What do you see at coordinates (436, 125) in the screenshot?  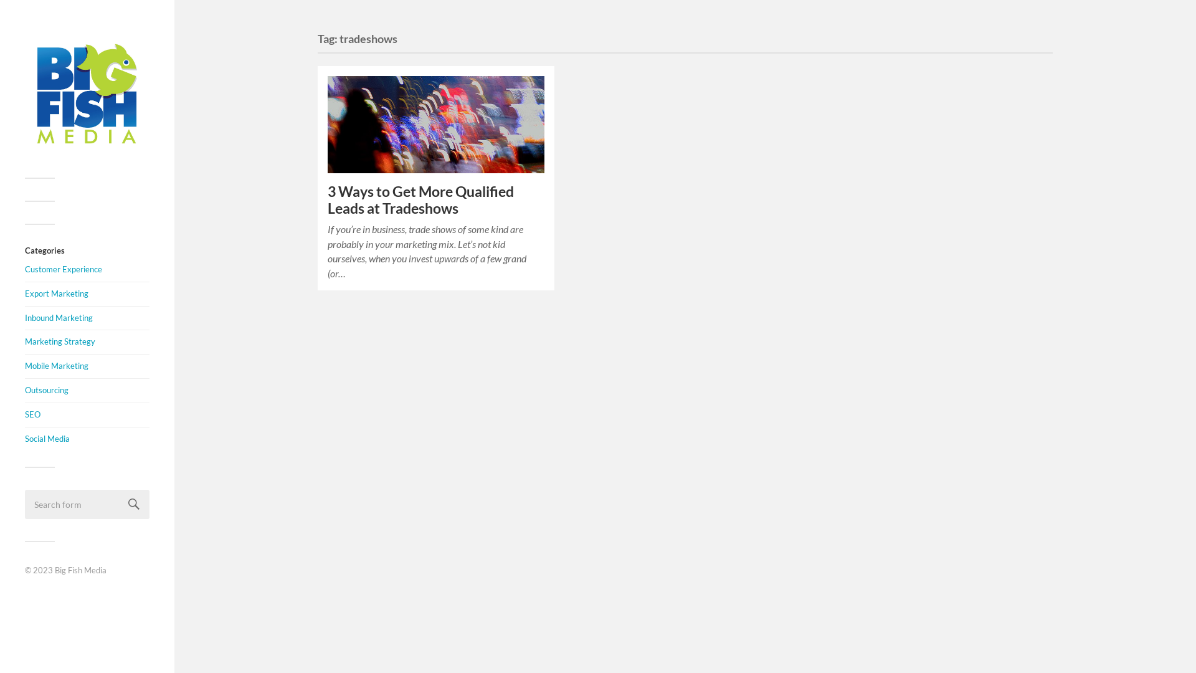 I see `3 Ways to Get More Qualified Leads at Tradeshows` at bounding box center [436, 125].